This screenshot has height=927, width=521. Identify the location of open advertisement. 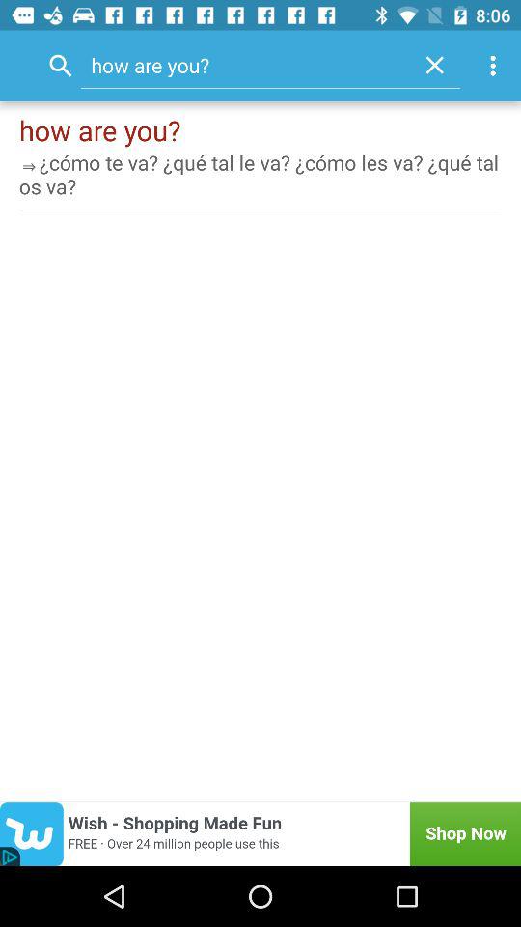
(260, 834).